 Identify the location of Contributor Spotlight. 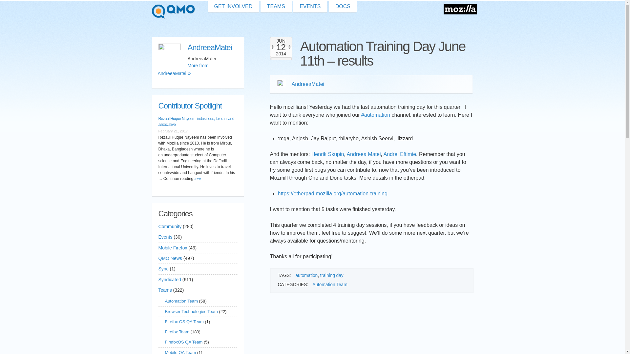
(190, 106).